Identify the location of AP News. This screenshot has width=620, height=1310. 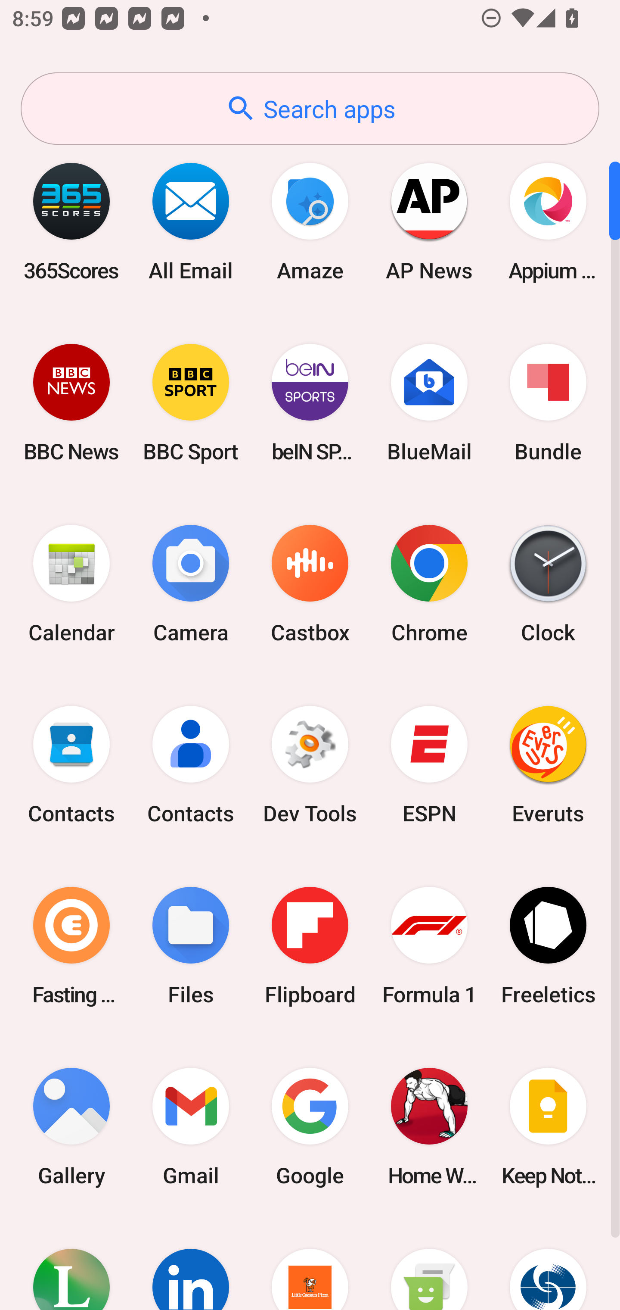
(429, 221).